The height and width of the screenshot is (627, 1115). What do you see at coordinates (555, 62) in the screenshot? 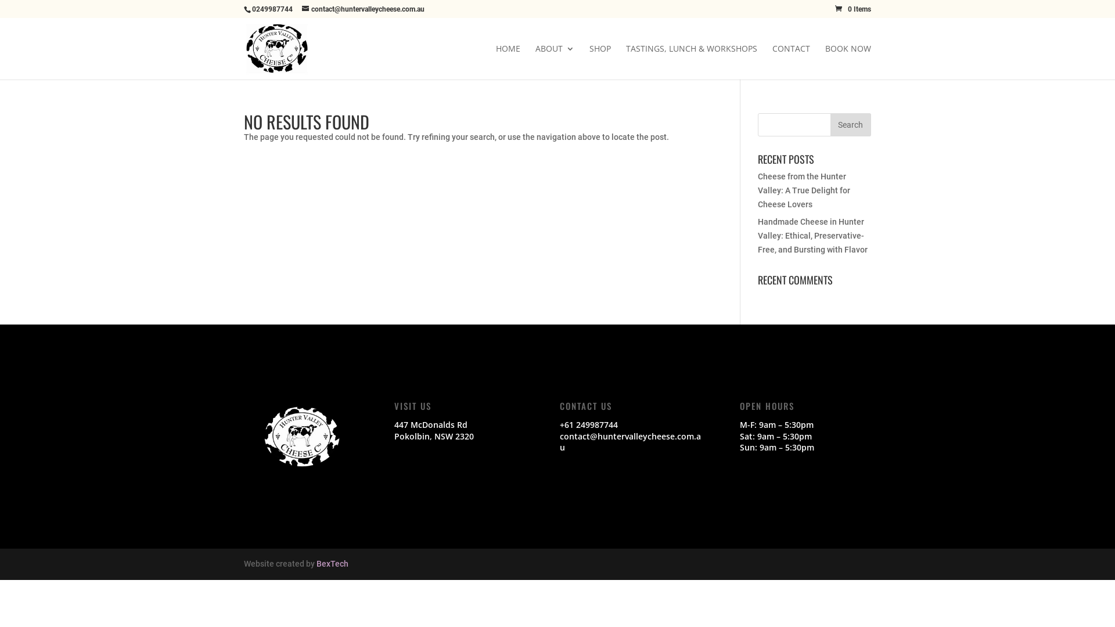
I see `ABOUT` at bounding box center [555, 62].